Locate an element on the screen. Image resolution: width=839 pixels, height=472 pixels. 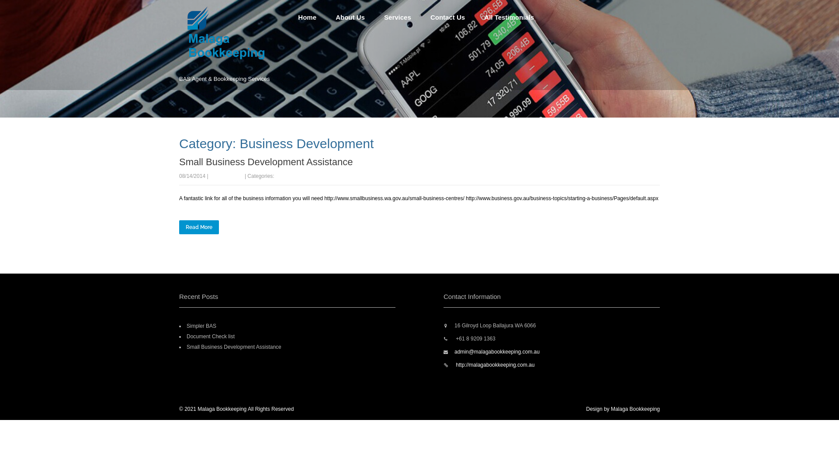
Read More is located at coordinates (199, 227).